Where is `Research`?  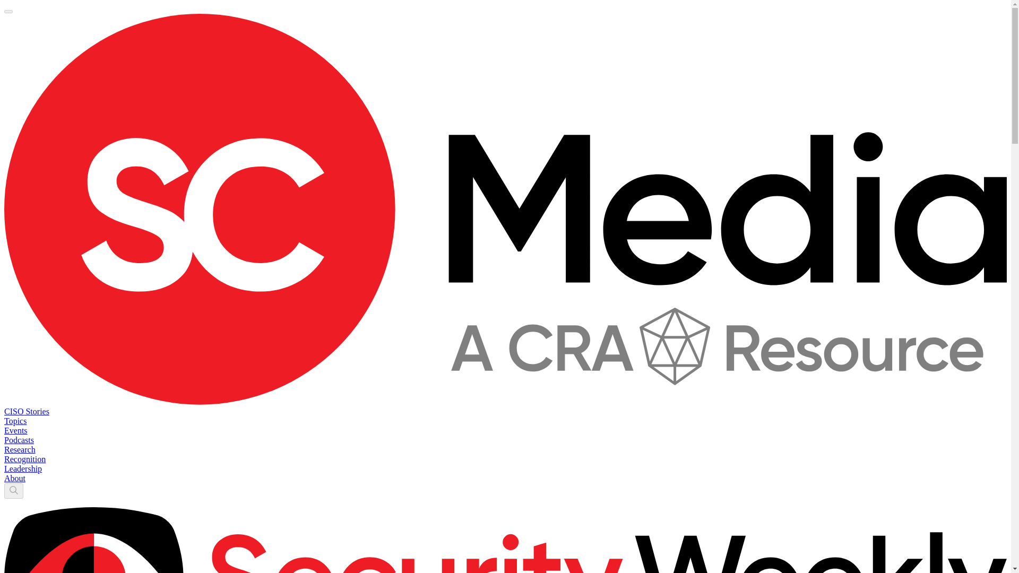
Research is located at coordinates (20, 450).